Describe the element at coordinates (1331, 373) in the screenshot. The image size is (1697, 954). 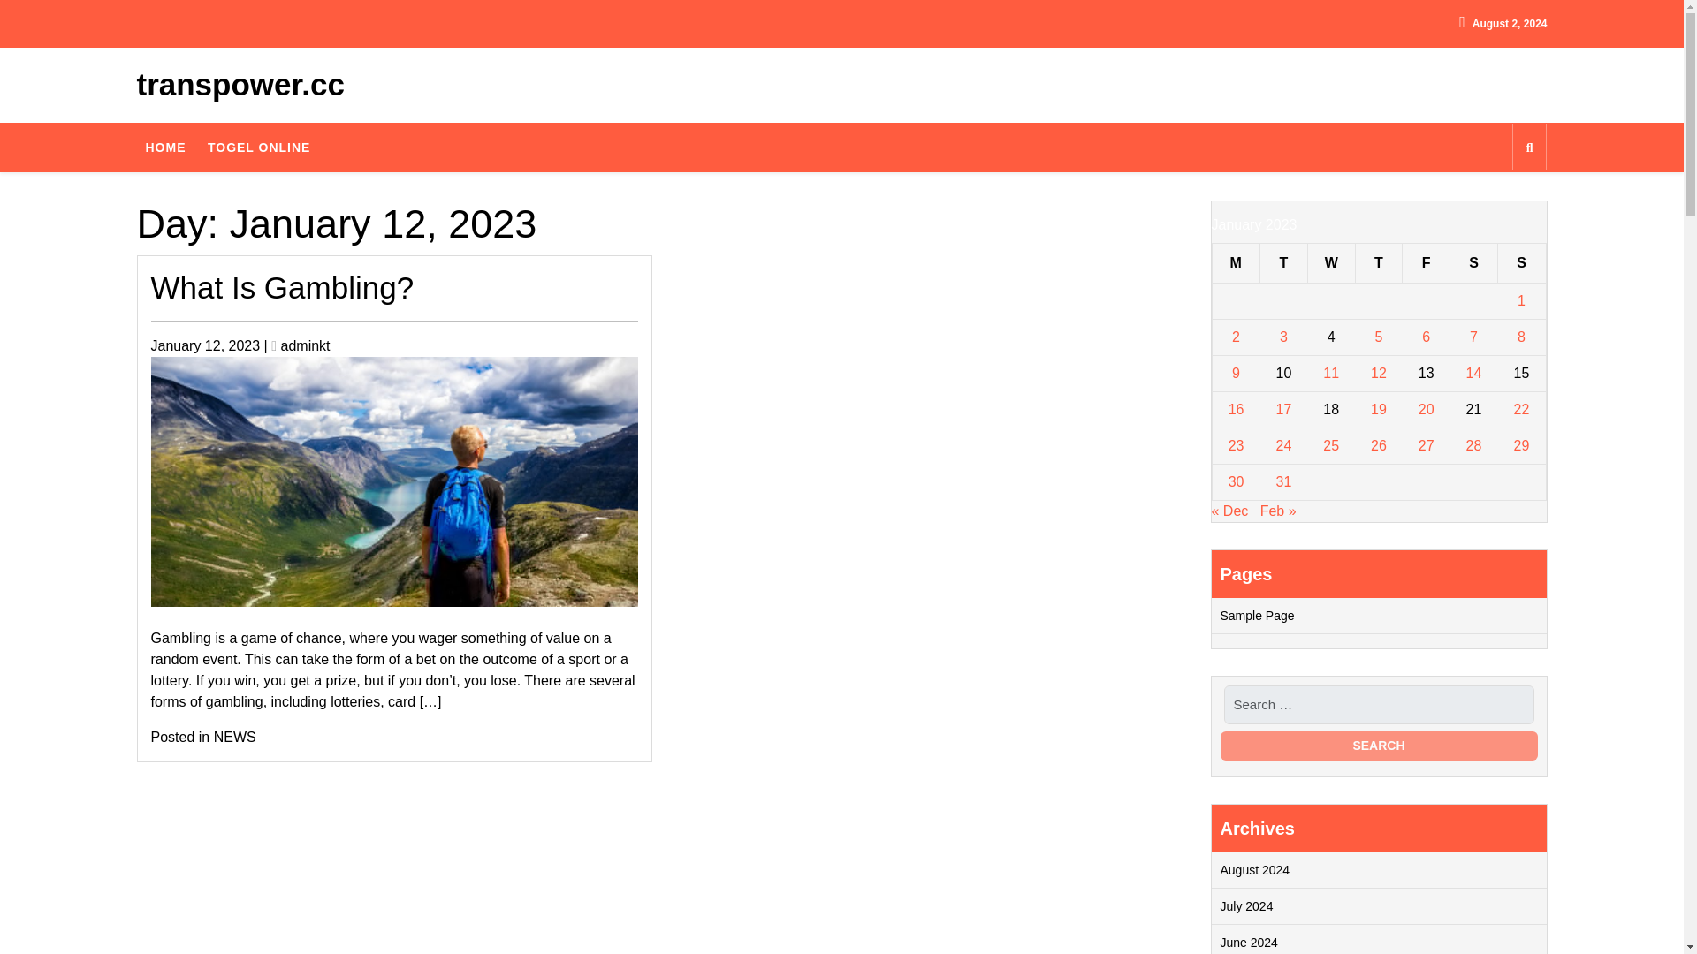
I see `11` at that location.